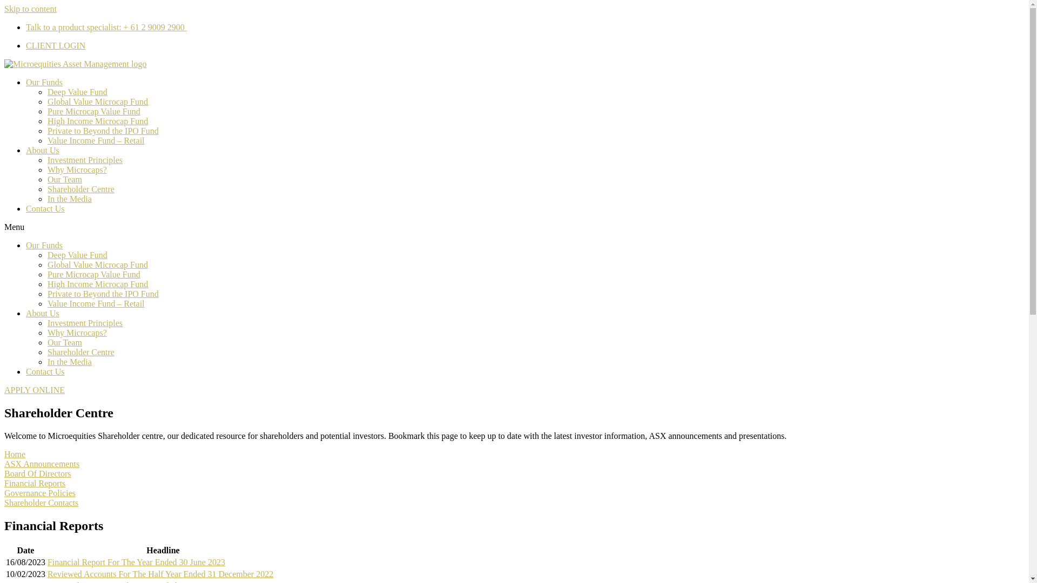 The image size is (1037, 583). Describe the element at coordinates (33, 9) in the screenshot. I see `Skip to content` at that location.